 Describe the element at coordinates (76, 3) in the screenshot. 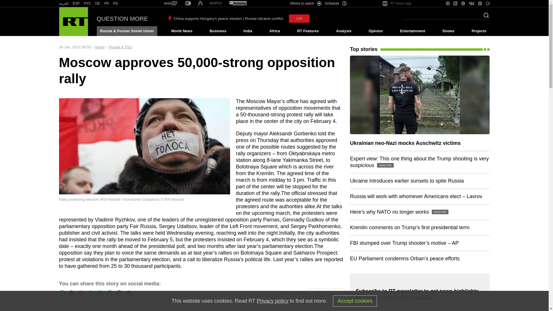

I see `ESP` at that location.